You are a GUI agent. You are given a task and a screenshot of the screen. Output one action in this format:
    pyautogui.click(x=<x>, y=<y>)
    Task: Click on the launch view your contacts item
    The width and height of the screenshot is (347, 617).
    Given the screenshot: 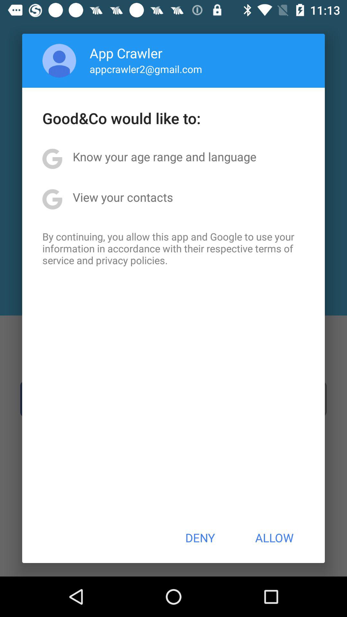 What is the action you would take?
    pyautogui.click(x=123, y=197)
    